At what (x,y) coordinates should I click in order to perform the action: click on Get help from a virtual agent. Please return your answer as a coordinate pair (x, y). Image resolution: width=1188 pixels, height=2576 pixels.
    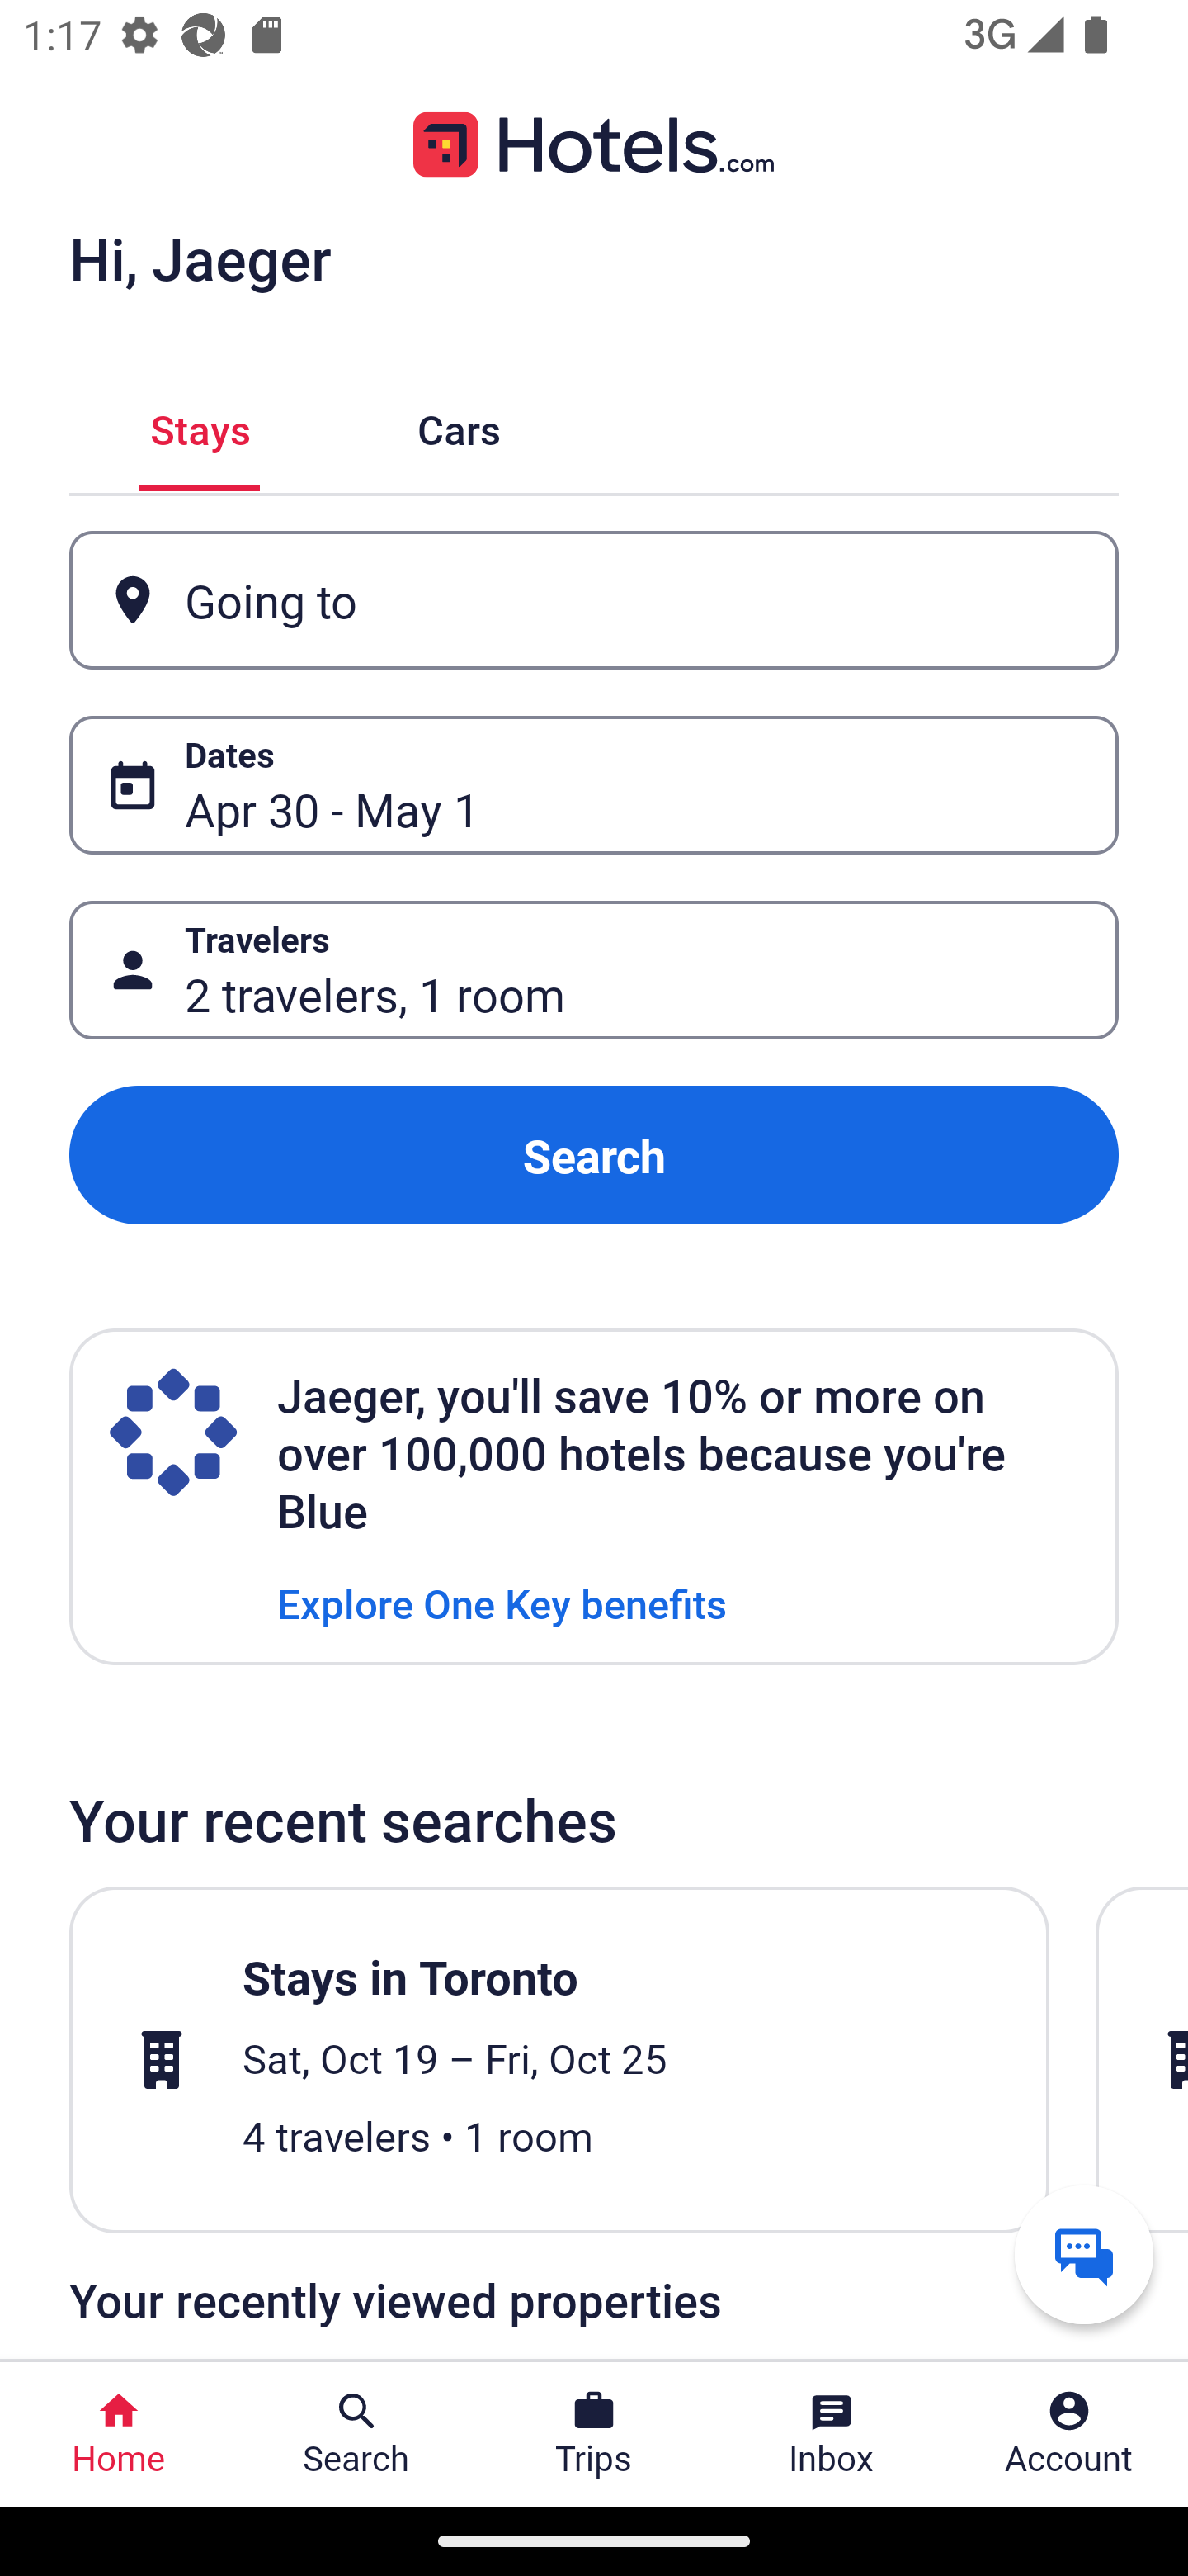
    Looking at the image, I should click on (1084, 2254).